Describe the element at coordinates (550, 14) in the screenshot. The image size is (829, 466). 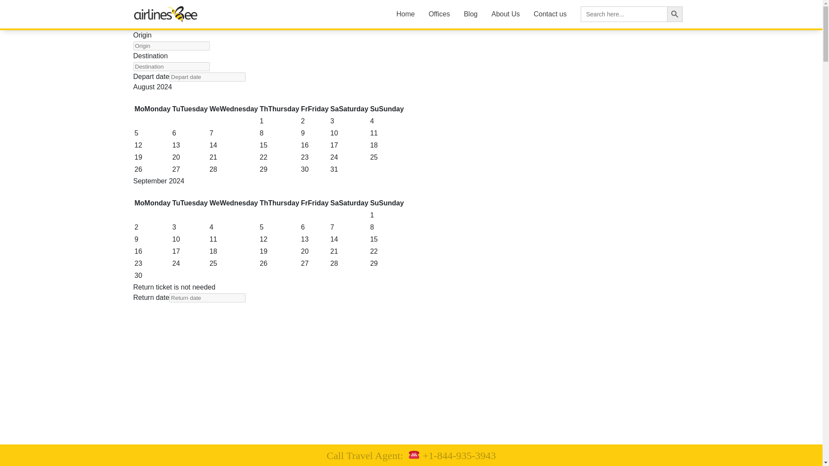
I see `Contact us` at that location.